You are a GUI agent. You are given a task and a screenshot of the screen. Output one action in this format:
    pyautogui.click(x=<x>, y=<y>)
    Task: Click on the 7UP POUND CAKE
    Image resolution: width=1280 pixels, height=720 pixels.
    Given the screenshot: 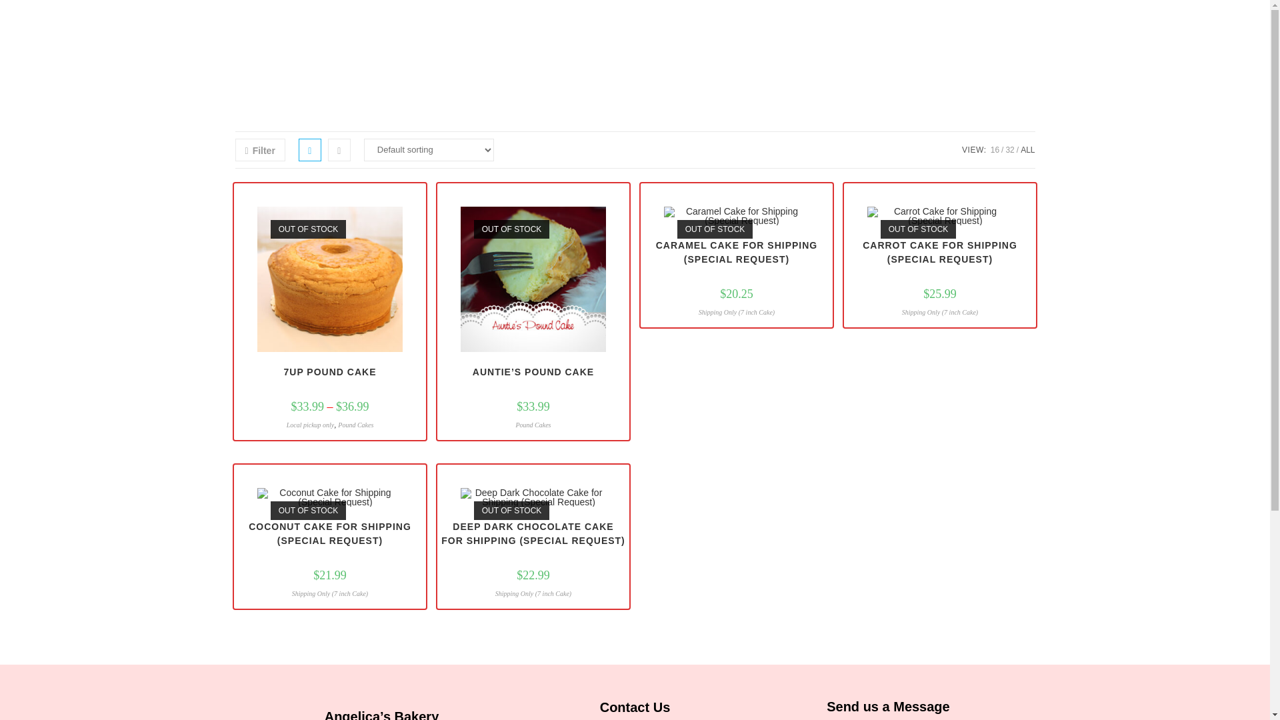 What is the action you would take?
    pyautogui.click(x=330, y=372)
    